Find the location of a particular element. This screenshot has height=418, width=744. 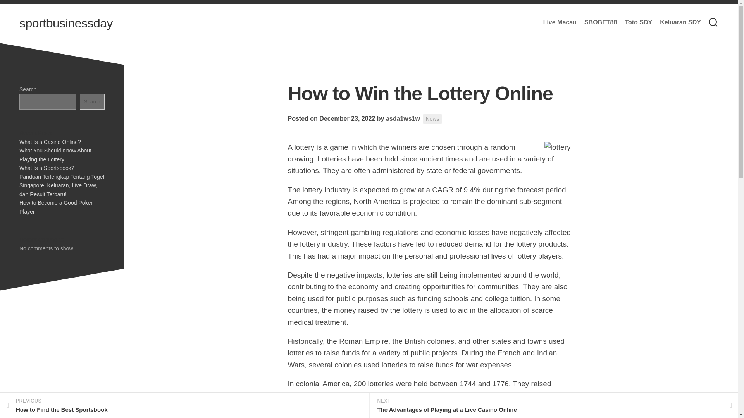

Posts by asda1ws1w is located at coordinates (403, 118).